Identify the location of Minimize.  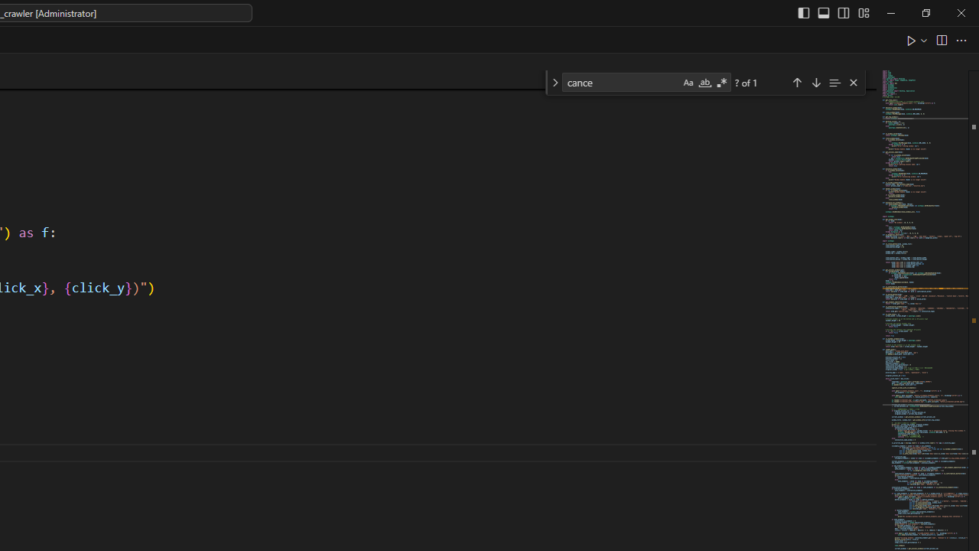
(841, 24).